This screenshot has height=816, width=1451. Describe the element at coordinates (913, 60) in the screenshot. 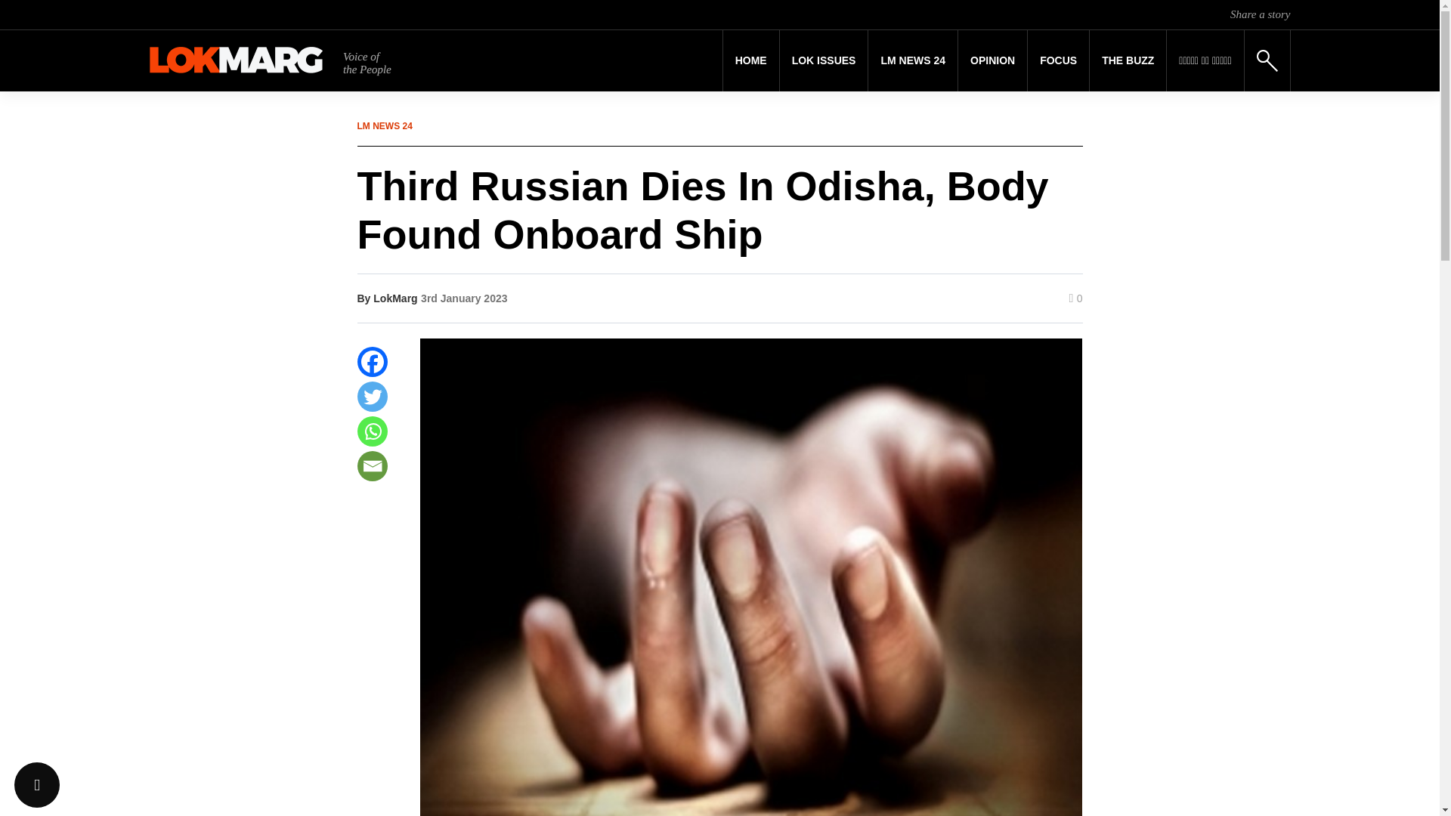

I see `LM News 24` at that location.